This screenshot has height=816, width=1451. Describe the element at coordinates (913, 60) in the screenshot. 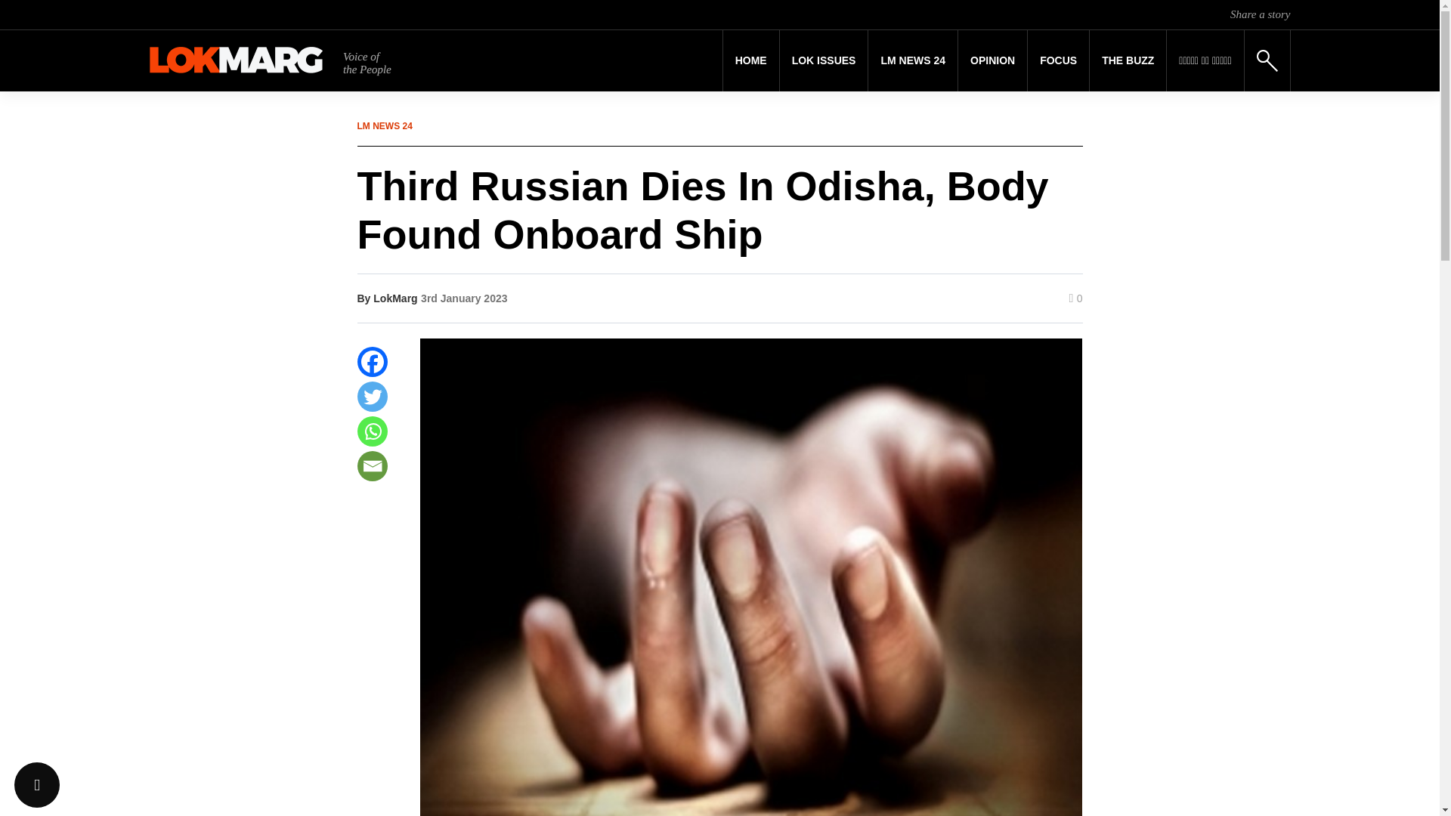

I see `LM News 24` at that location.